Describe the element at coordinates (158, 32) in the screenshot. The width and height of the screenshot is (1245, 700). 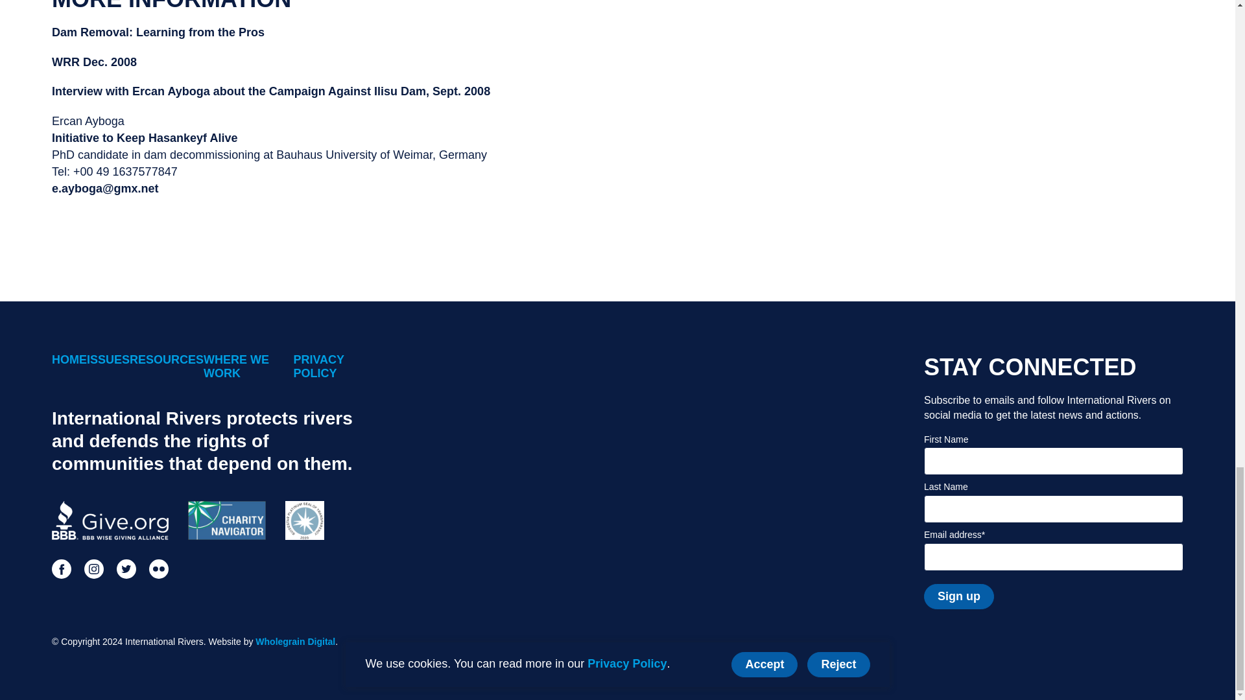
I see `Dam Removal: Learning from the Pros` at that location.